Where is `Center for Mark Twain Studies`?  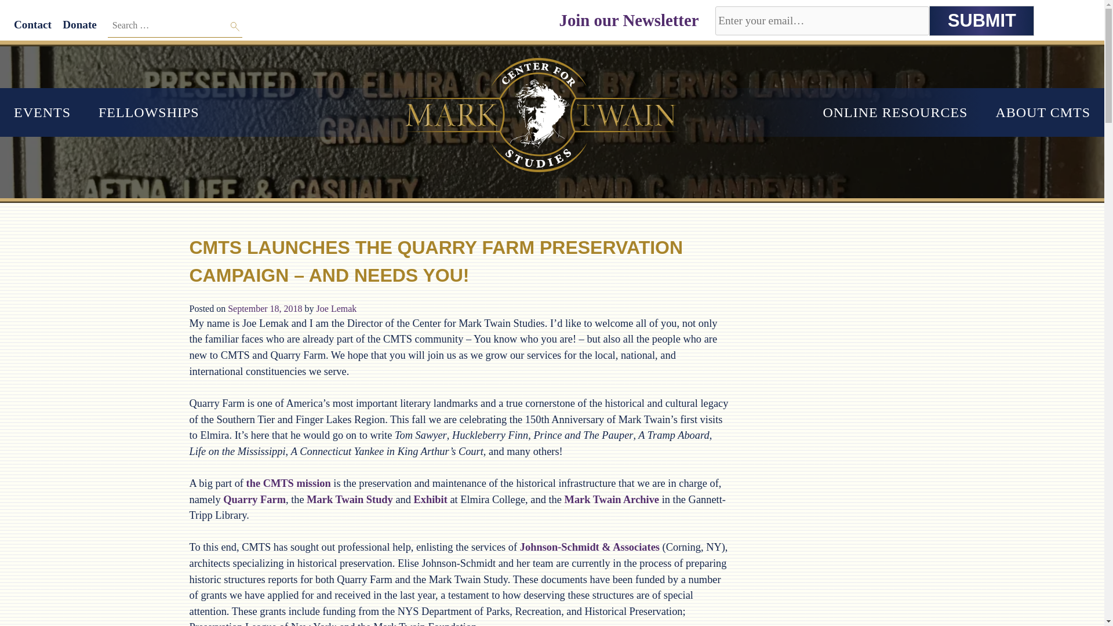 Center for Mark Twain Studies is located at coordinates (58, 53).